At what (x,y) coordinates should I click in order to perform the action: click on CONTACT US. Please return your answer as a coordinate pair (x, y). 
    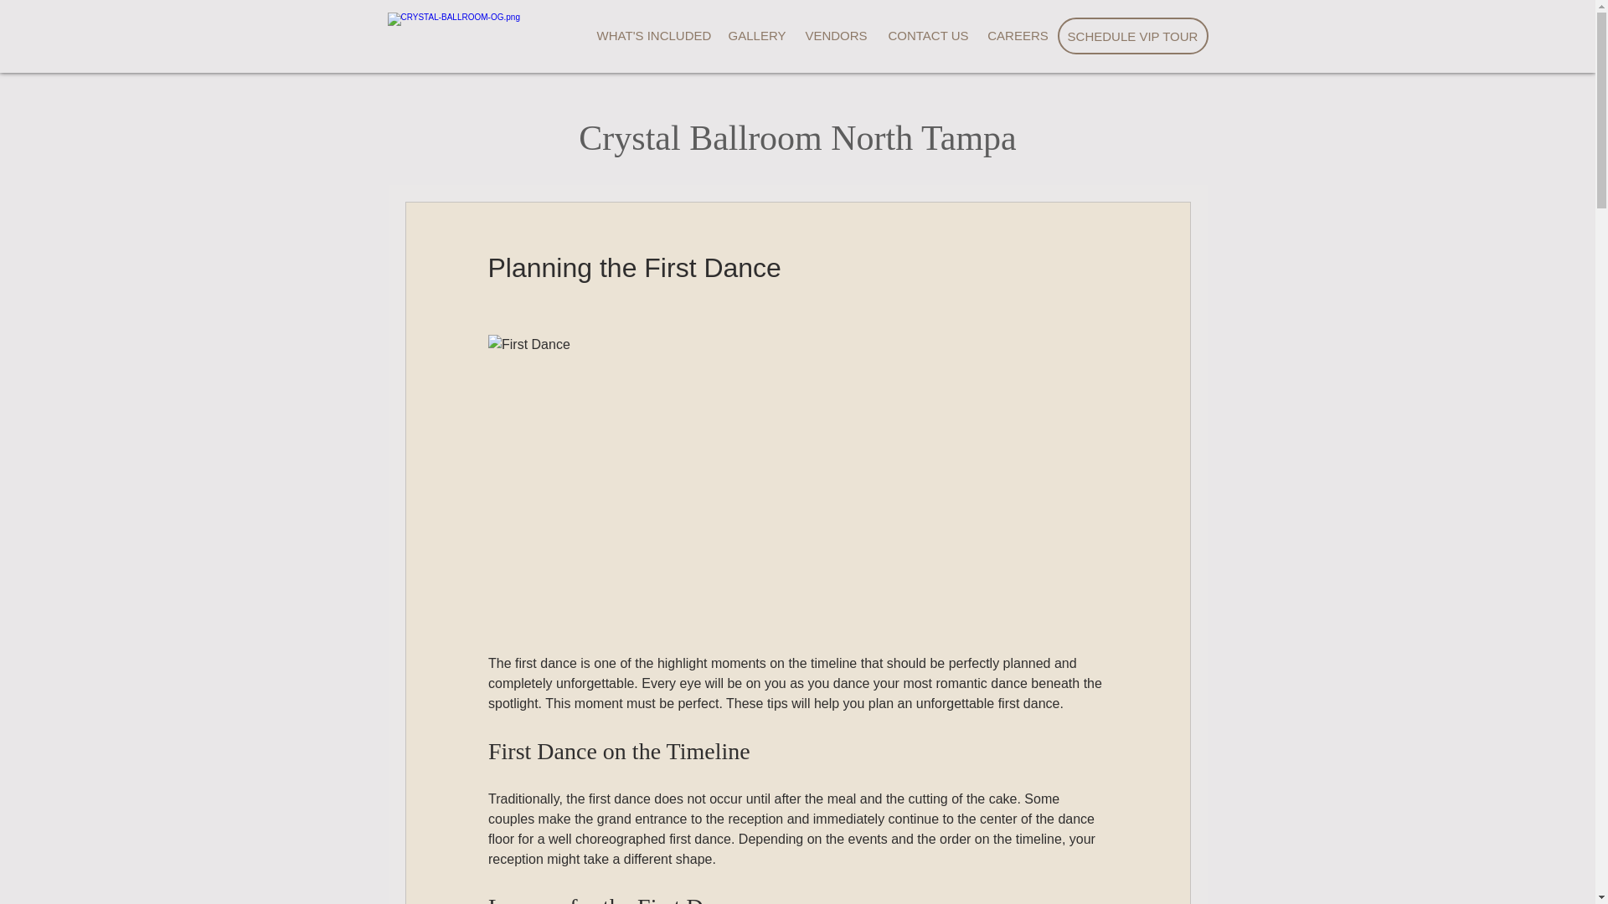
    Looking at the image, I should click on (928, 35).